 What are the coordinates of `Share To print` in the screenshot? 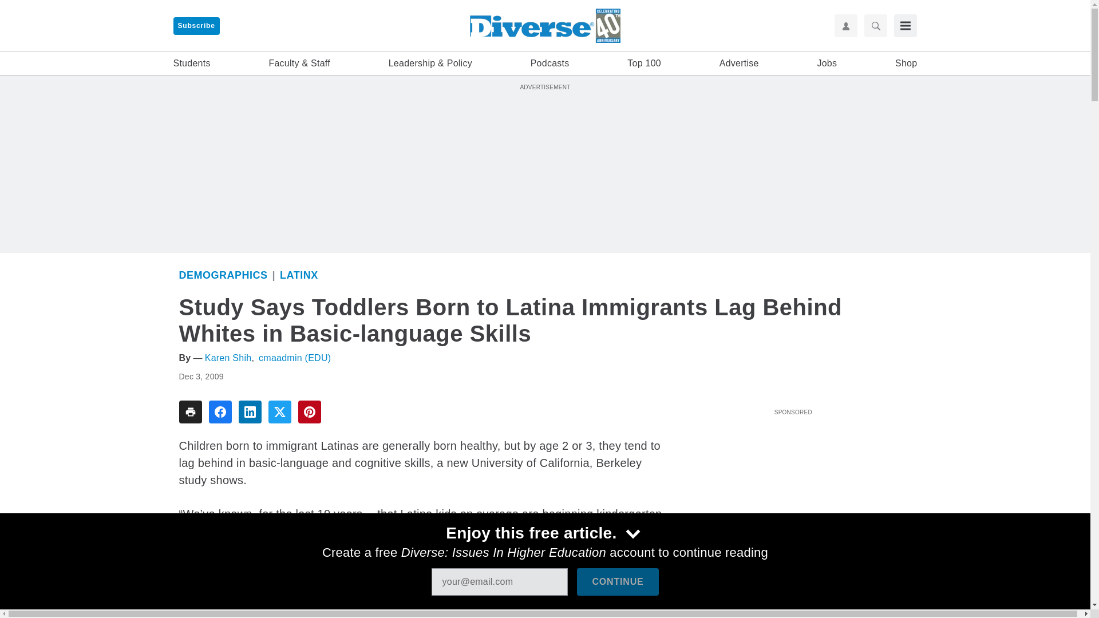 It's located at (189, 411).